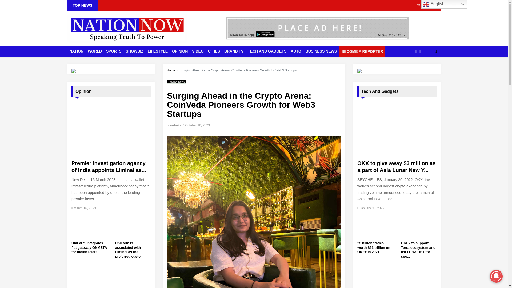 The height and width of the screenshot is (288, 512). I want to click on OPINION, so click(180, 51).